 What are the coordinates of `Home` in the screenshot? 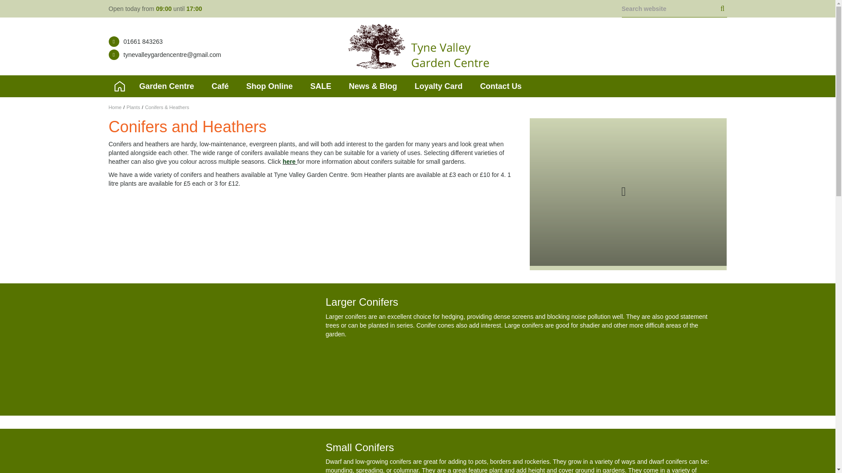 It's located at (119, 86).